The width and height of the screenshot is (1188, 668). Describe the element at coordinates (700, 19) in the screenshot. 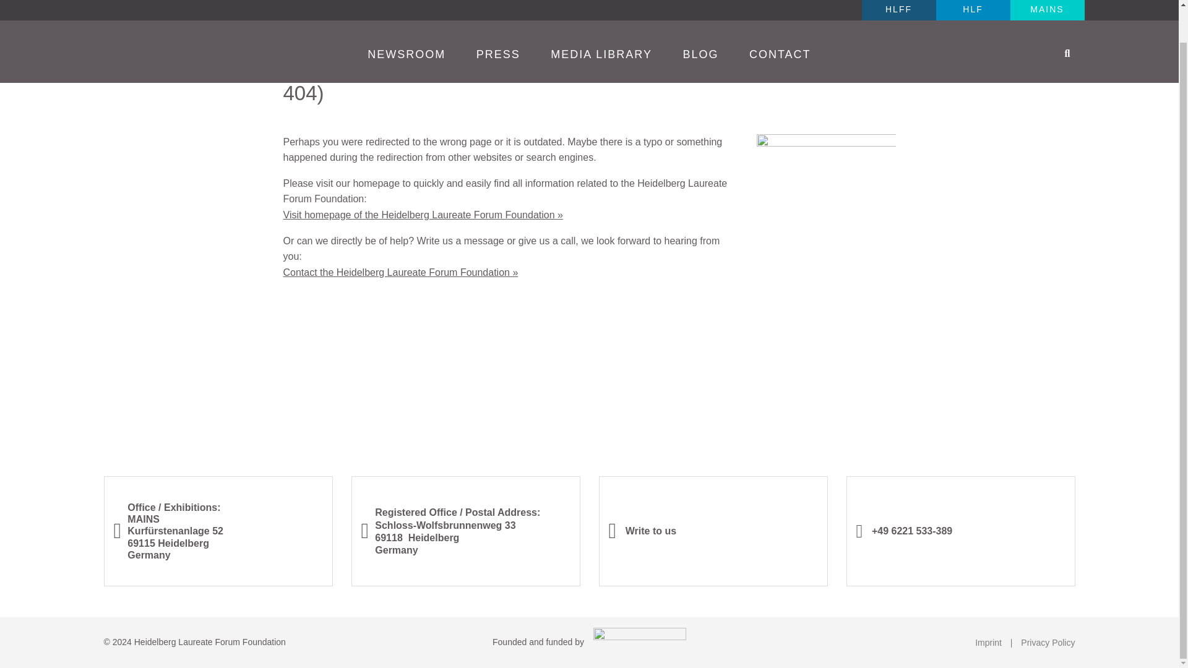

I see `BLOG` at that location.